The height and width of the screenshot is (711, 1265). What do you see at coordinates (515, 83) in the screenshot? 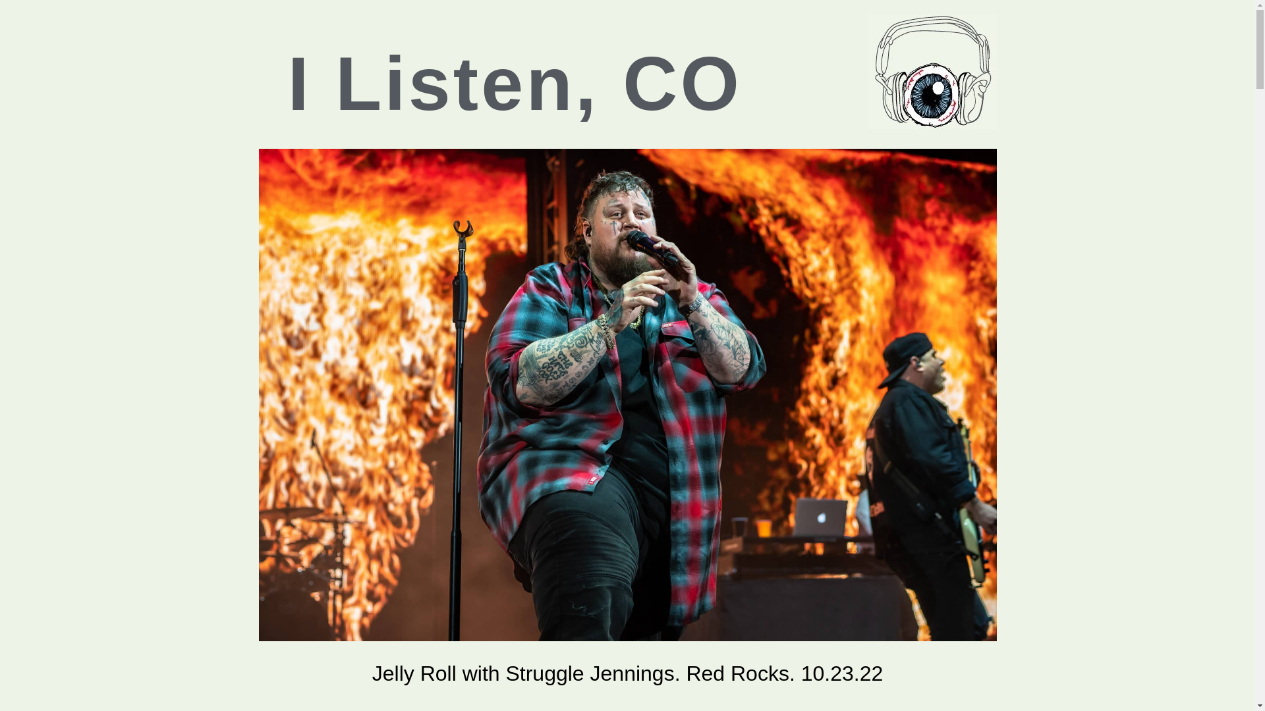
I see `I Listen, CO` at bounding box center [515, 83].